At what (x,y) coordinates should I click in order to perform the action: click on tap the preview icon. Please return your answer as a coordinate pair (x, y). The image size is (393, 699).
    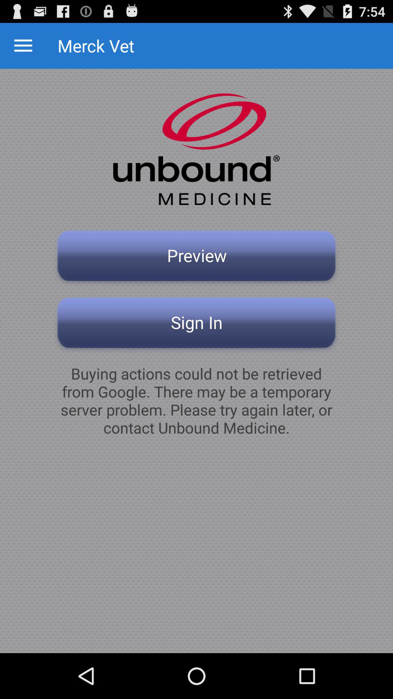
    Looking at the image, I should click on (196, 258).